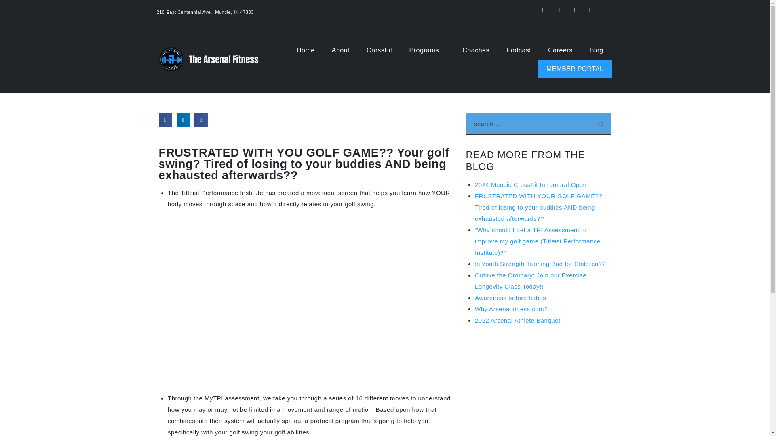  Describe the element at coordinates (519, 50) in the screenshot. I see `Podcast` at that location.